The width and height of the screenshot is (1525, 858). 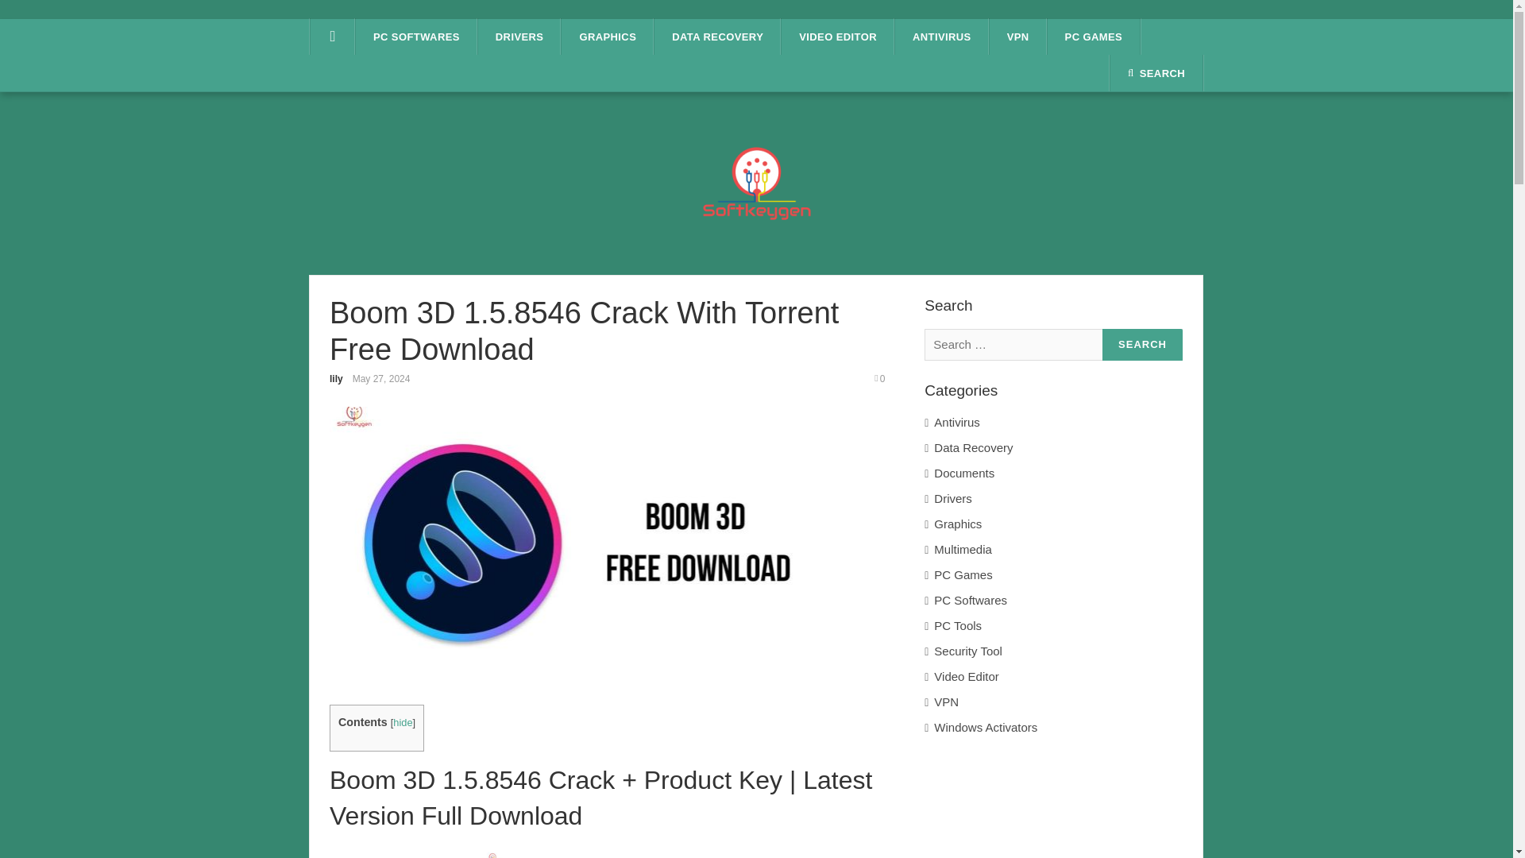 What do you see at coordinates (1058, 423) in the screenshot?
I see `Antivirus` at bounding box center [1058, 423].